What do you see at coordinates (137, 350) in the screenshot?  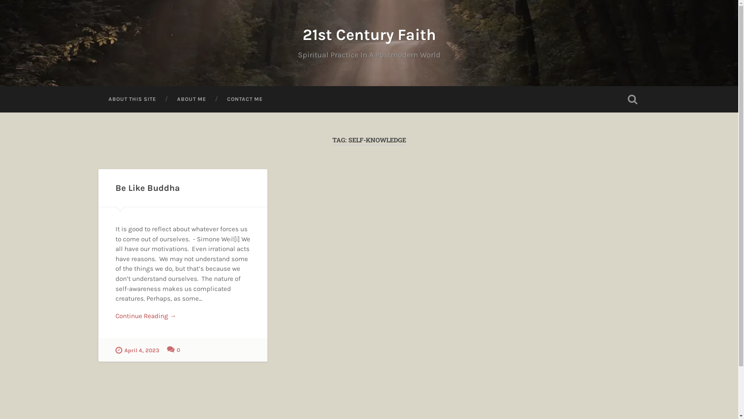 I see `April 4, 2023` at bounding box center [137, 350].